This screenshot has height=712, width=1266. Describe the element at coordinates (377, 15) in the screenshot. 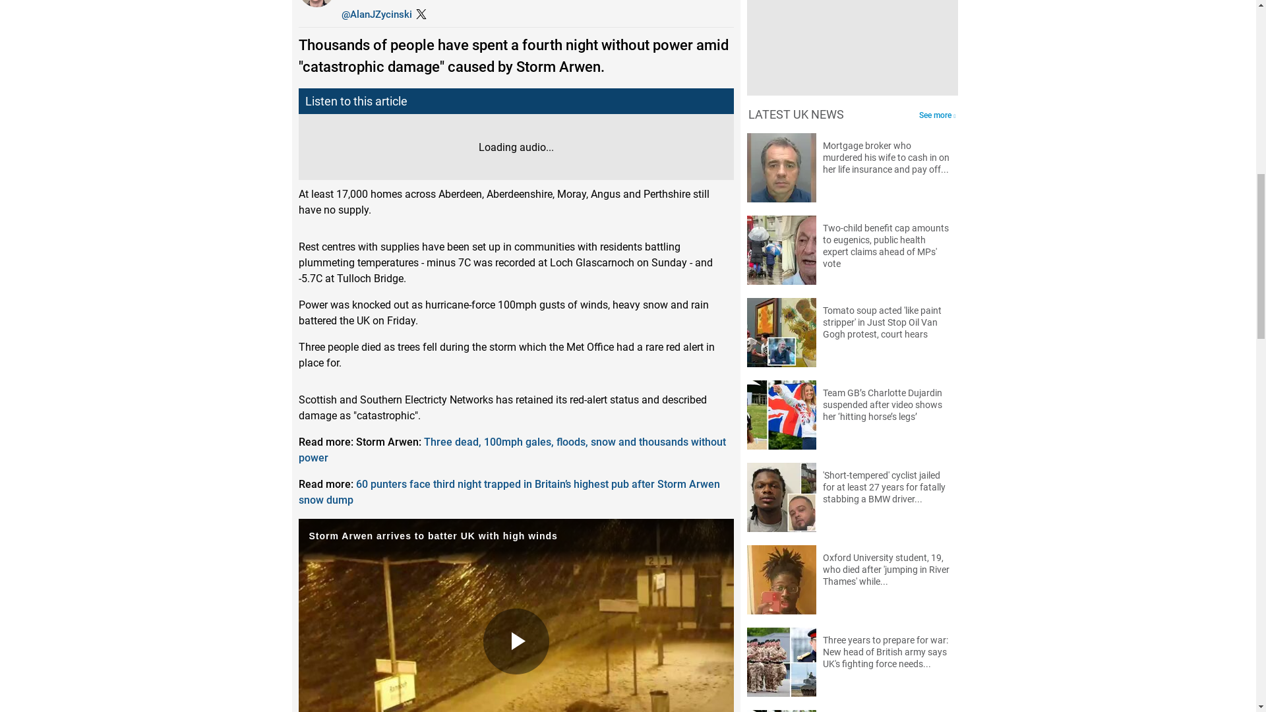

I see `Follow Alan Zycinski on X` at that location.